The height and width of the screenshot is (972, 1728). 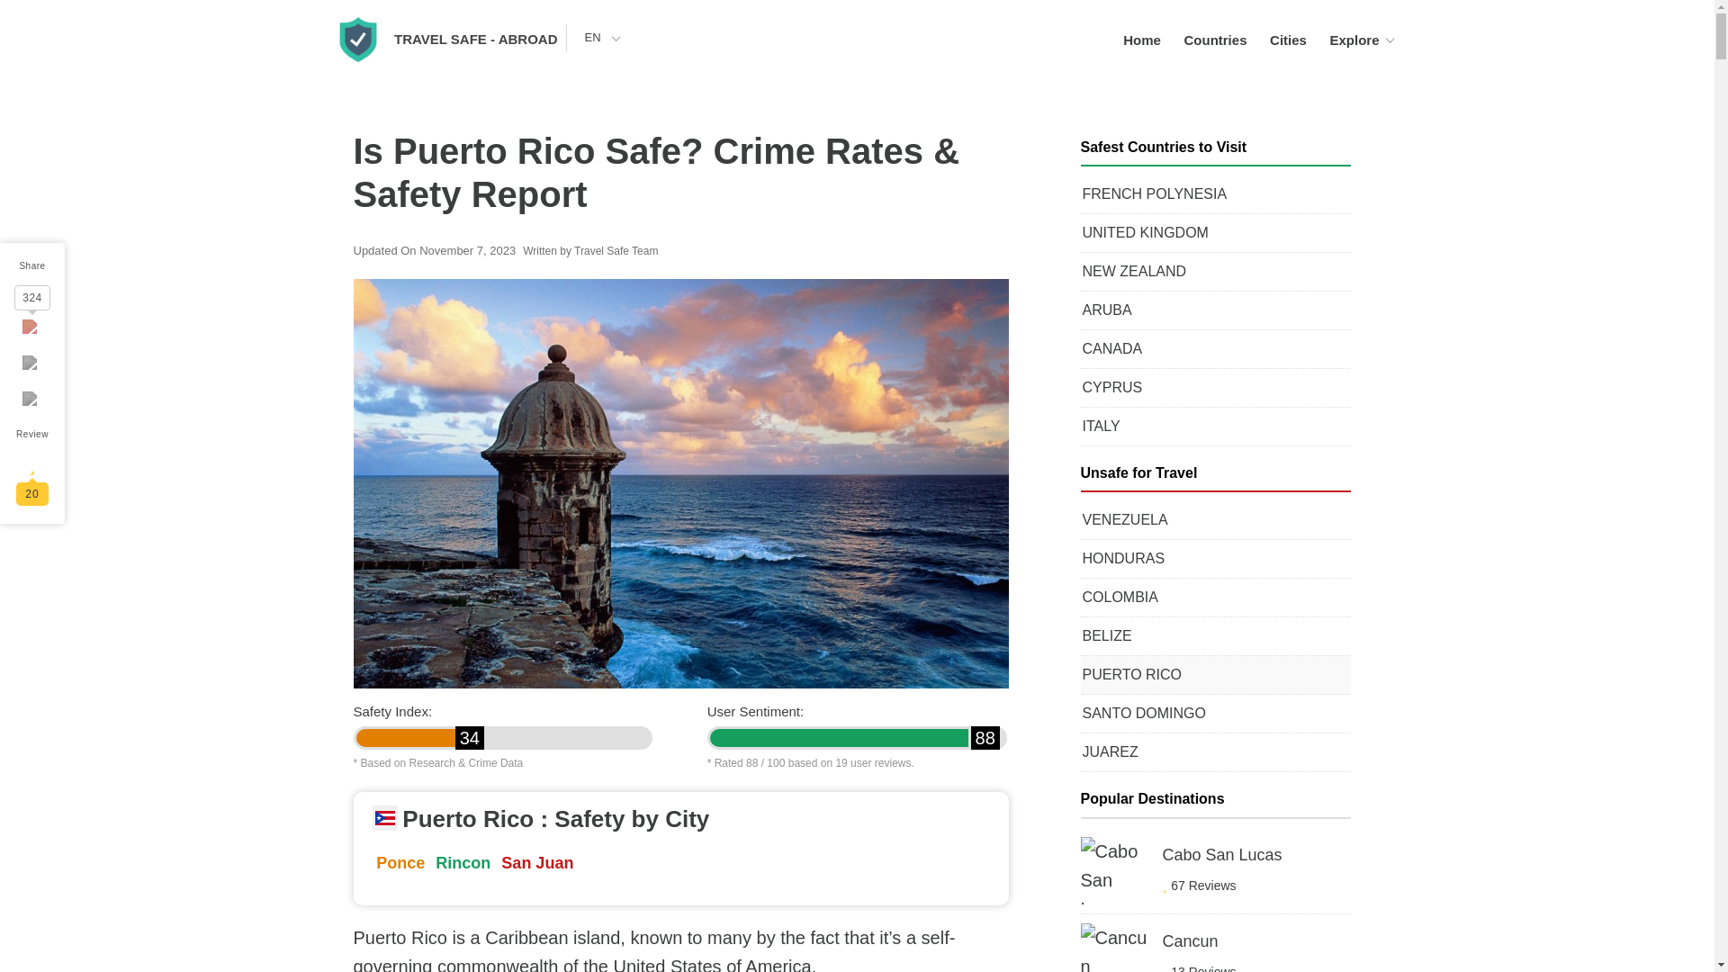 I want to click on Cities, so click(x=1288, y=40).